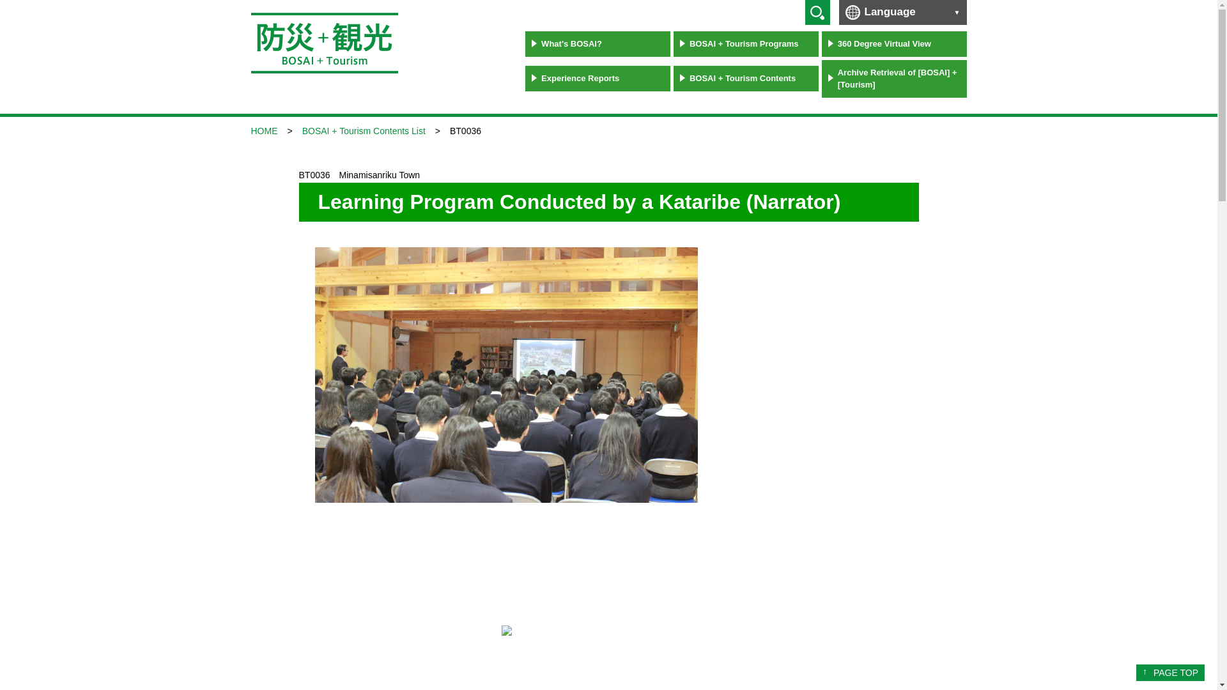 The height and width of the screenshot is (690, 1227). What do you see at coordinates (597, 78) in the screenshot?
I see `Experience Reports` at bounding box center [597, 78].